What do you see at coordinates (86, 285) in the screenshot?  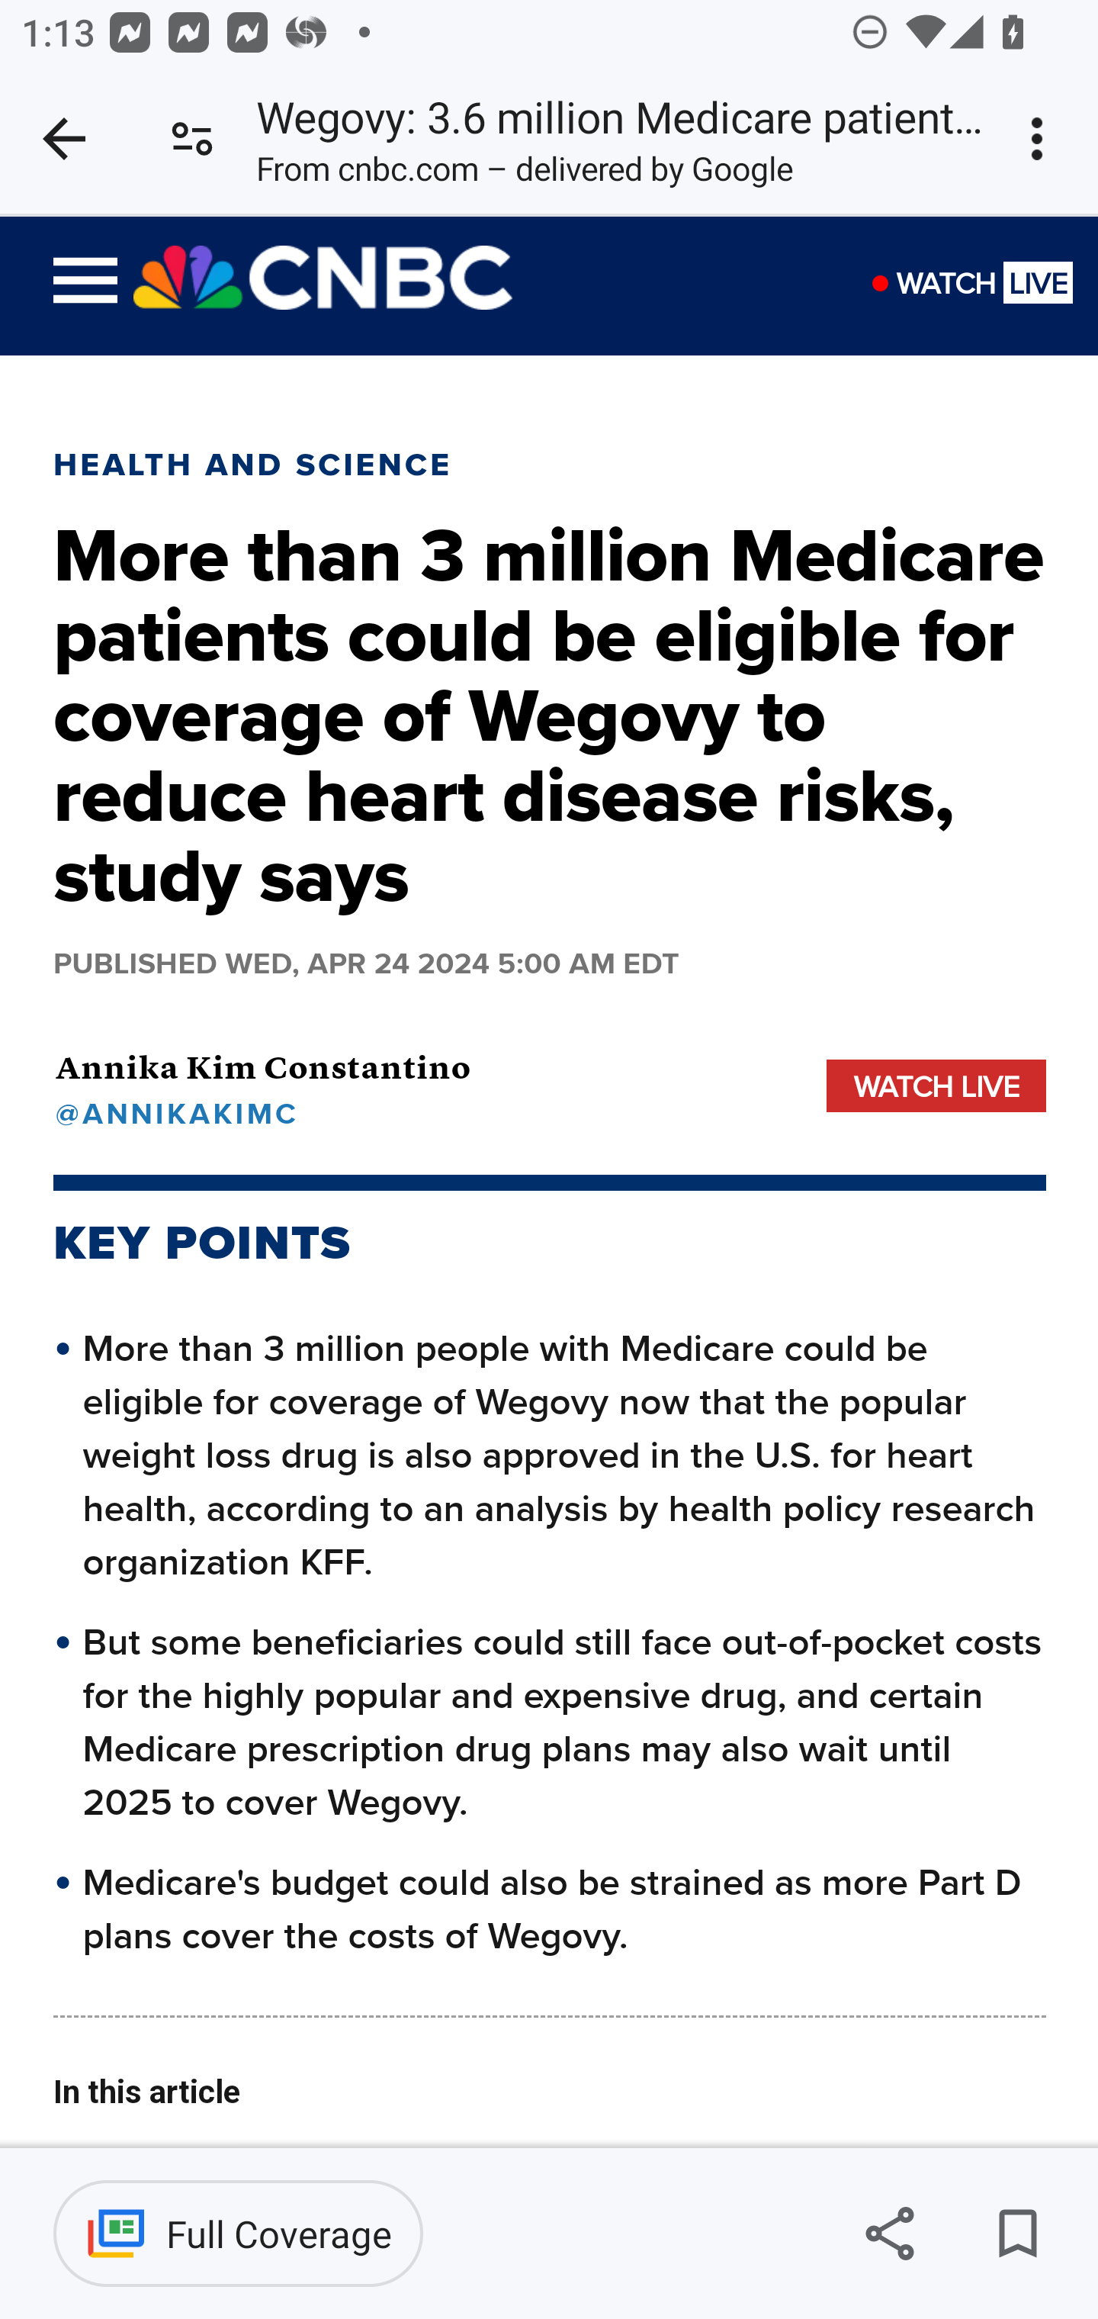 I see `menu icon` at bounding box center [86, 285].